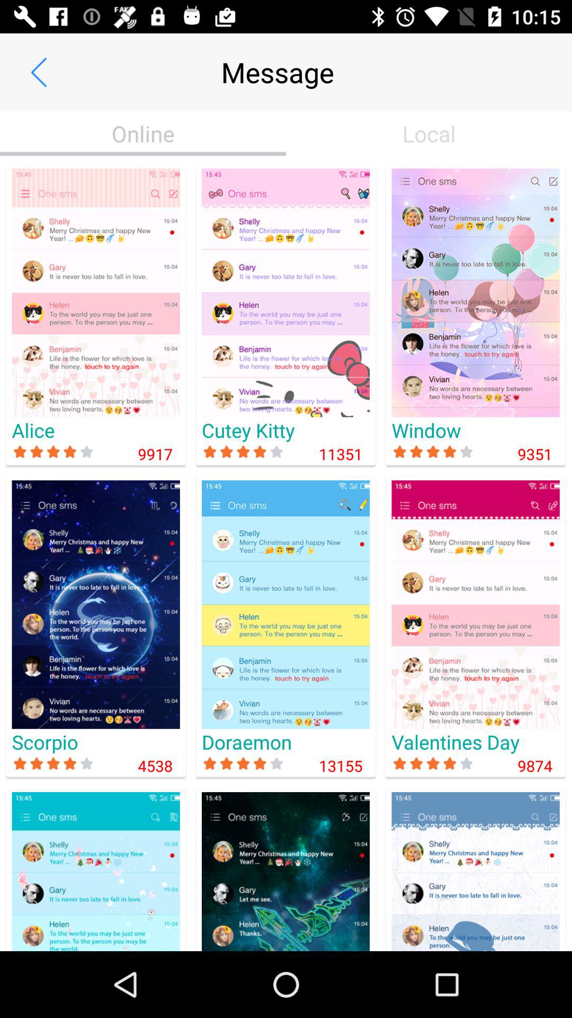  What do you see at coordinates (39, 72) in the screenshot?
I see `choose the item to the left of the message app` at bounding box center [39, 72].